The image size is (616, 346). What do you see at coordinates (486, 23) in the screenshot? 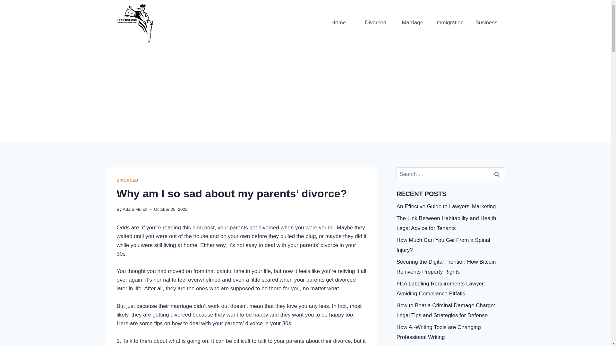
I see `Business` at bounding box center [486, 23].